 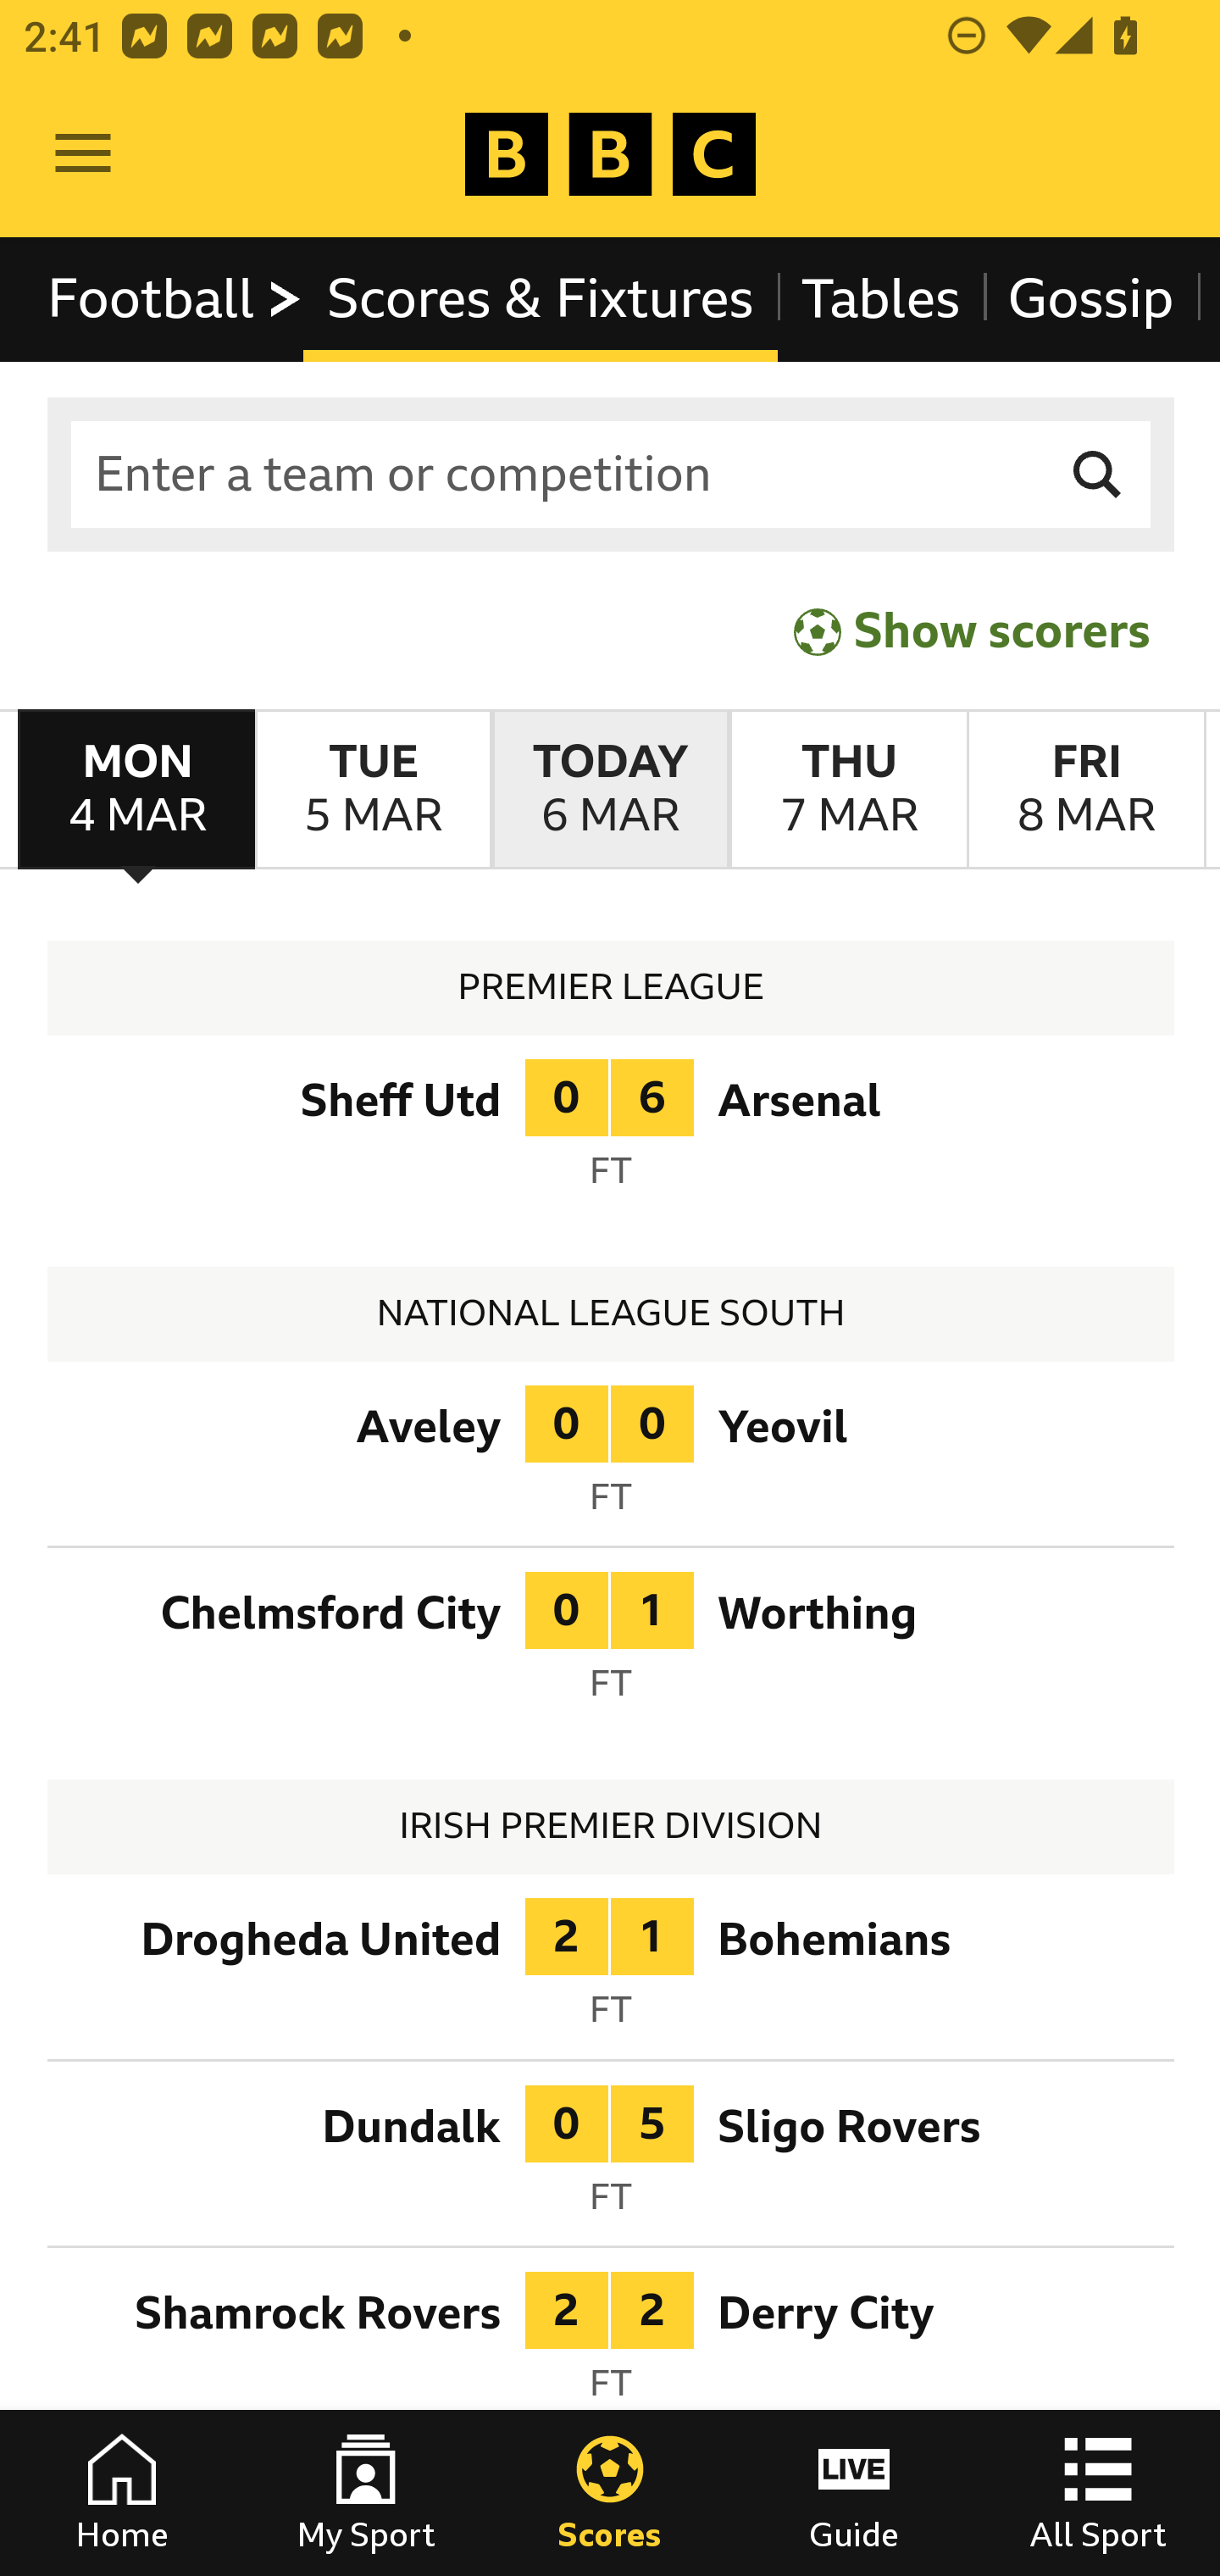 What do you see at coordinates (612, 1133) in the screenshot?
I see `68399653 Sheffield United 0 Arsenal 6 Full Time` at bounding box center [612, 1133].